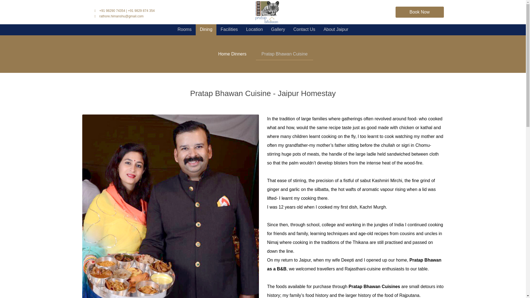 This screenshot has height=298, width=530. What do you see at coordinates (255, 30) in the screenshot?
I see `Location` at bounding box center [255, 30].